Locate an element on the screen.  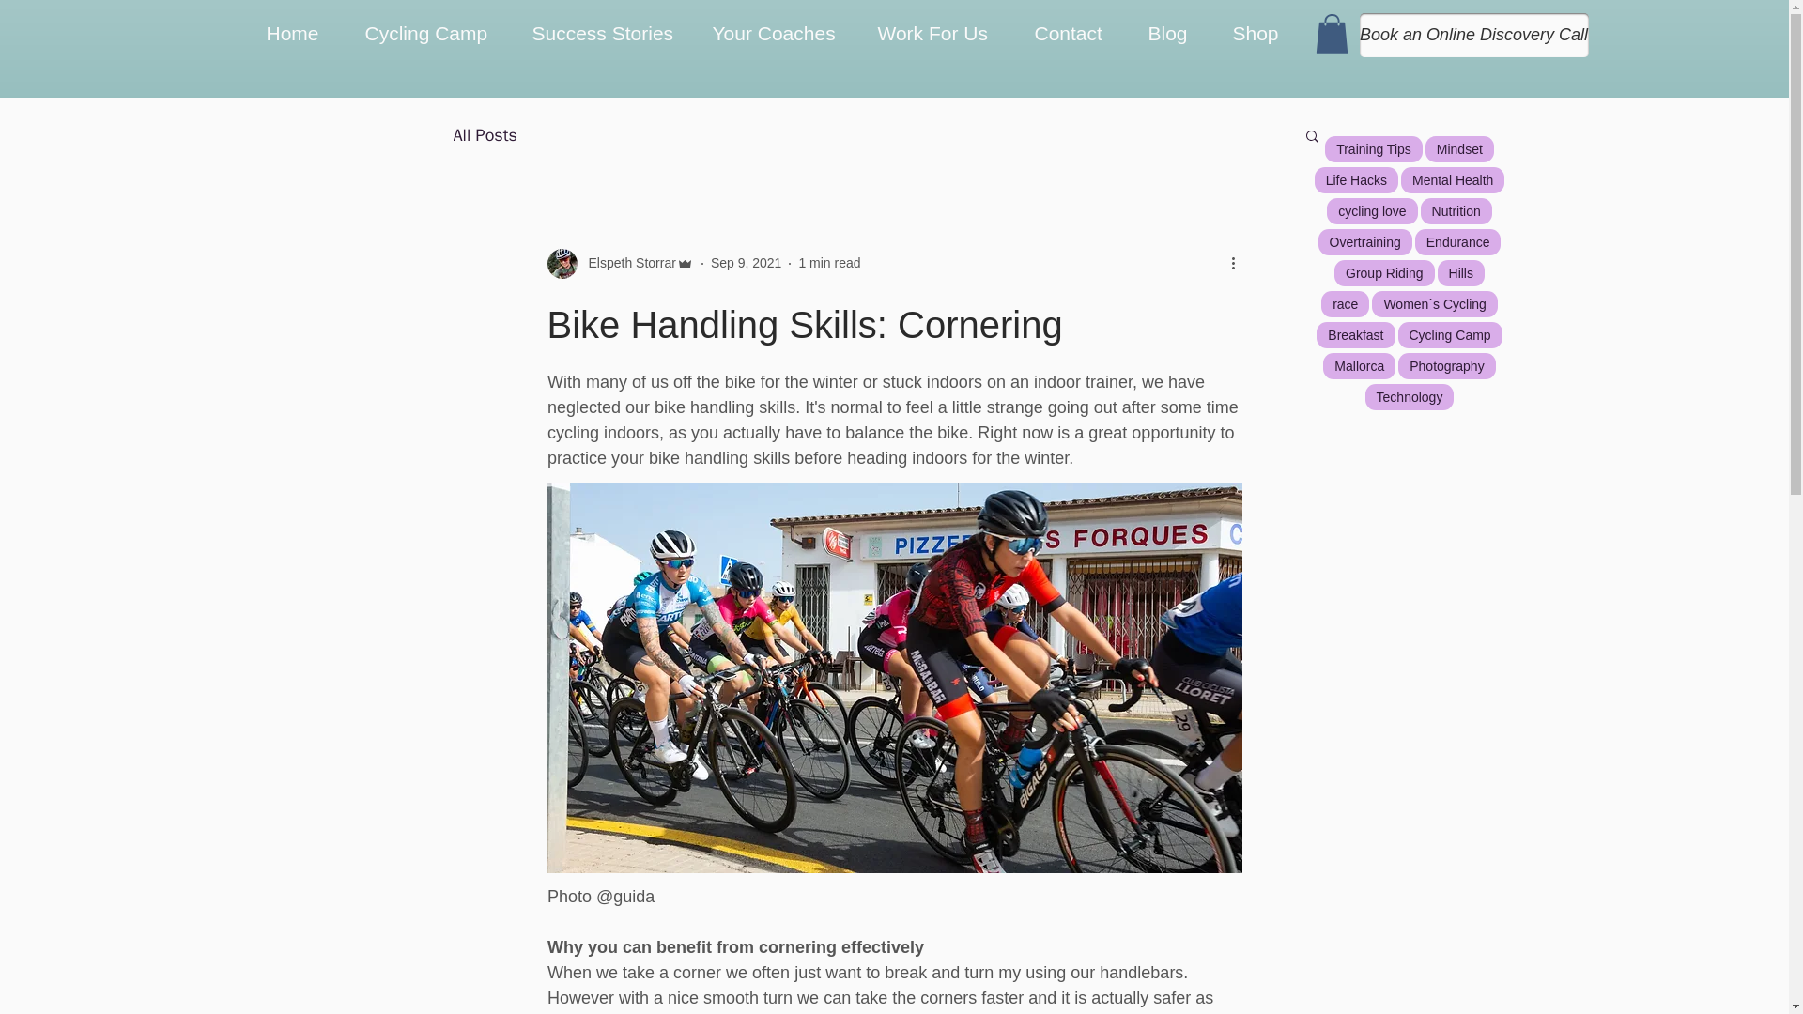
Training Tips is located at coordinates (1373, 148).